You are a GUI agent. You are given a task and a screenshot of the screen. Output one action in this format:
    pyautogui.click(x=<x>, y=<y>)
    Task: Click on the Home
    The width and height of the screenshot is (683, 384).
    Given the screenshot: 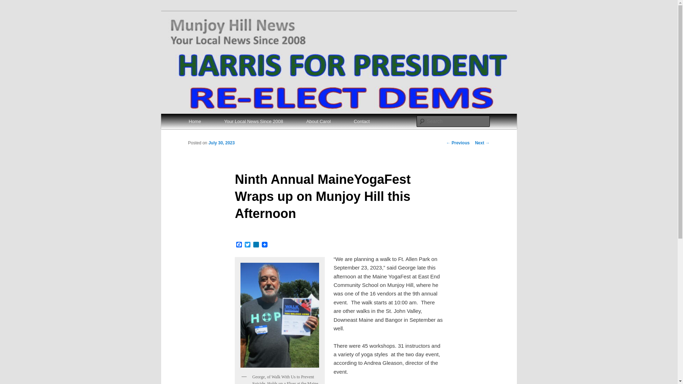 What is the action you would take?
    pyautogui.click(x=195, y=121)
    